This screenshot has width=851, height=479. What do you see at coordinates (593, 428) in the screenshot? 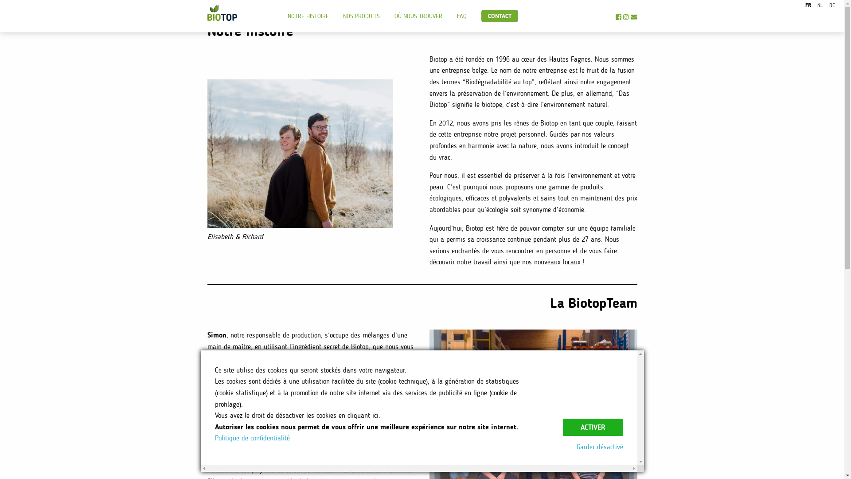
I see `ACTIVER` at bounding box center [593, 428].